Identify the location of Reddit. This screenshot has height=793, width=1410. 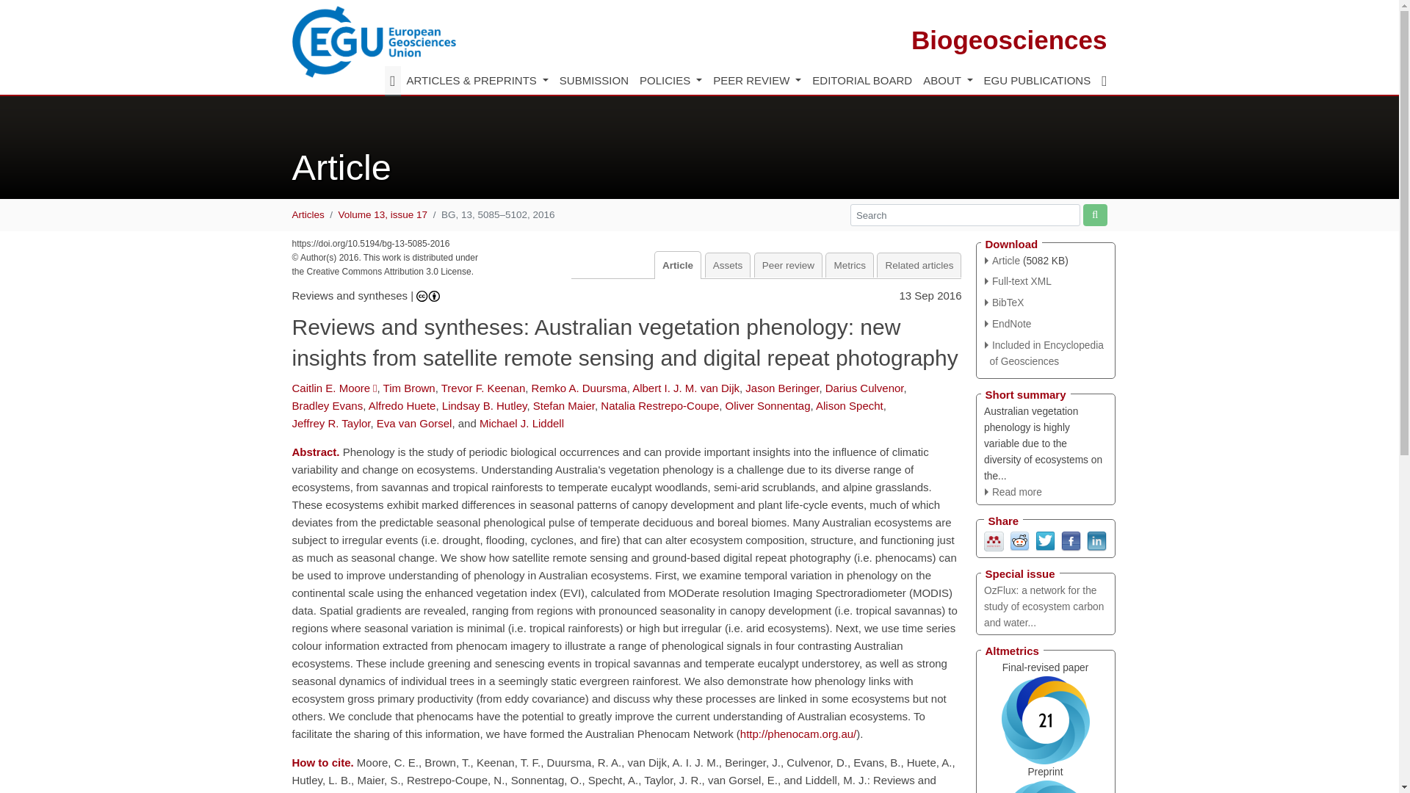
(1019, 540).